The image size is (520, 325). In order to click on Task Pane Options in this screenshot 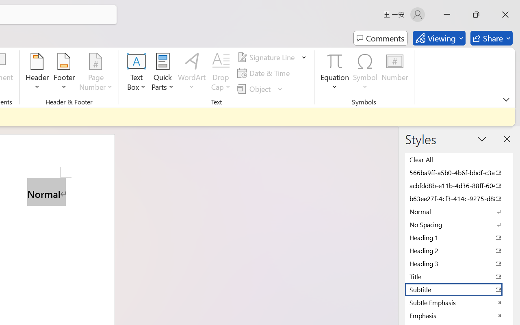, I will do `click(482, 139)`.